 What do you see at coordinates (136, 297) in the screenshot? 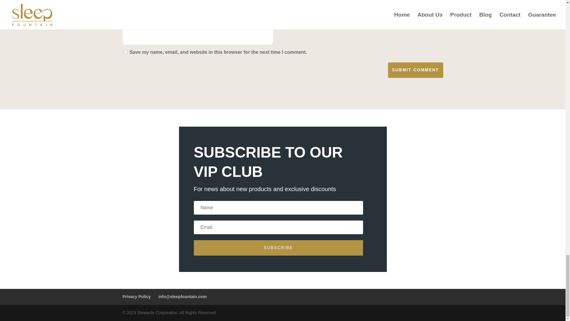
I see `Privacy Policy` at bounding box center [136, 297].